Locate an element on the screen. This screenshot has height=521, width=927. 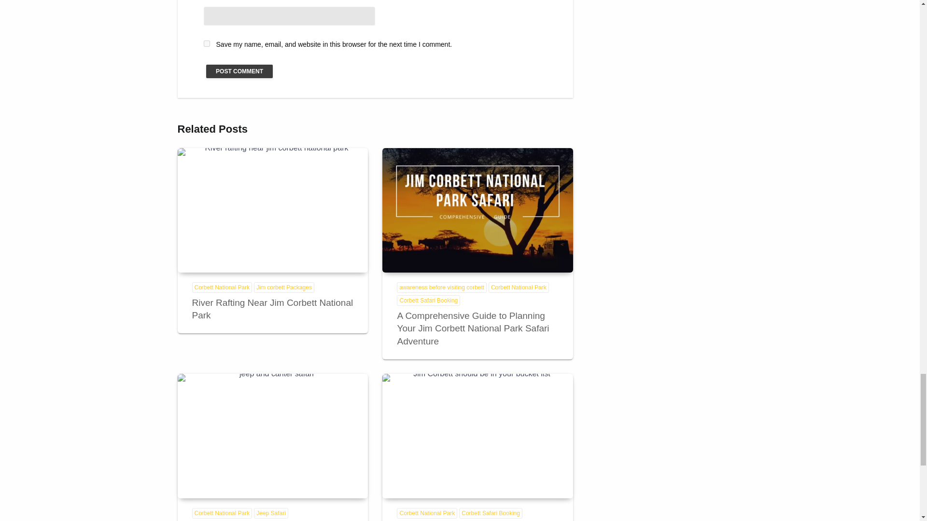
Jim corbett Packages is located at coordinates (284, 288).